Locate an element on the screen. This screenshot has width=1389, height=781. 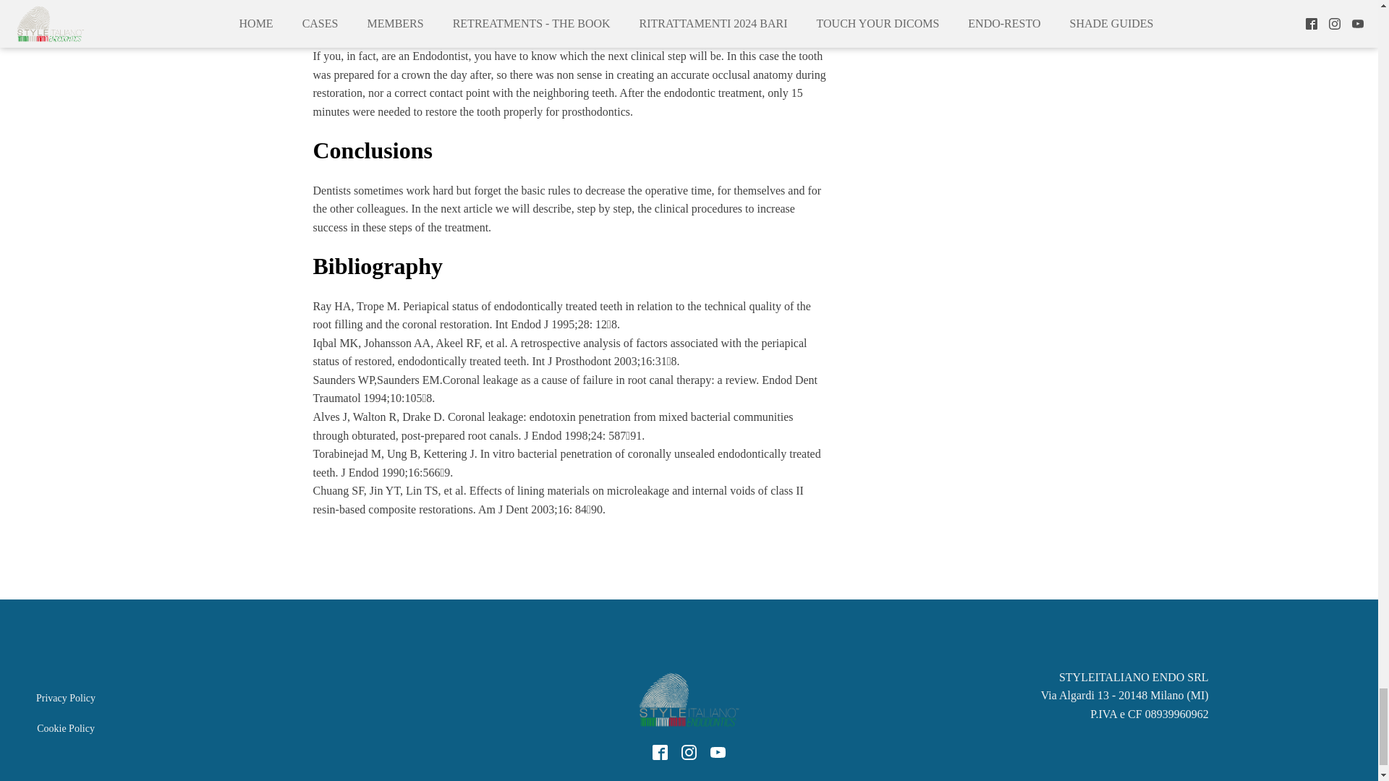
Cookie Policy is located at coordinates (66, 729).